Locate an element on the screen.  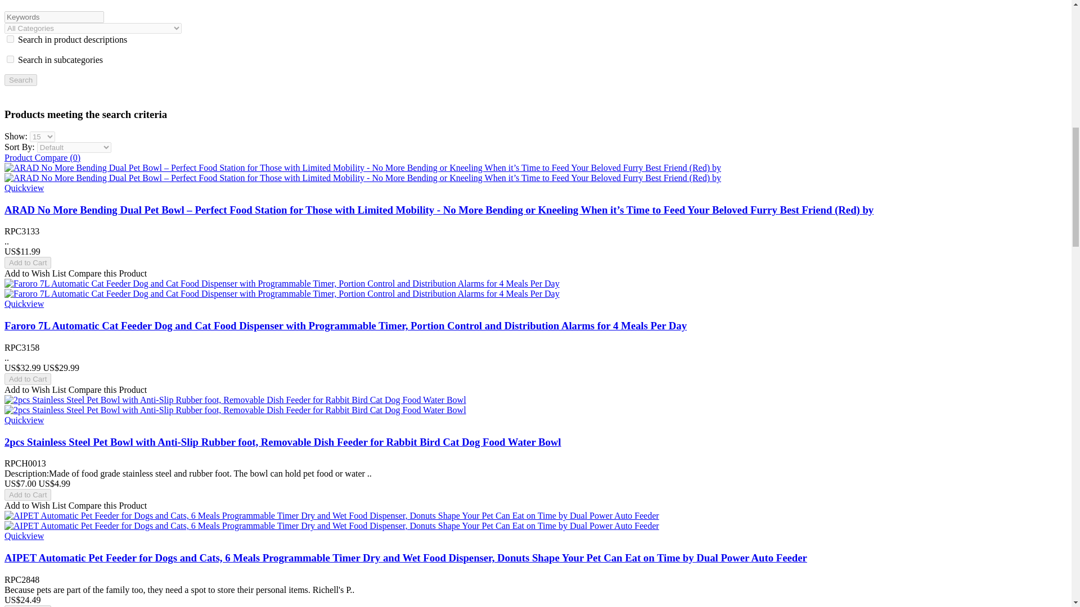
1 is located at coordinates (10, 38).